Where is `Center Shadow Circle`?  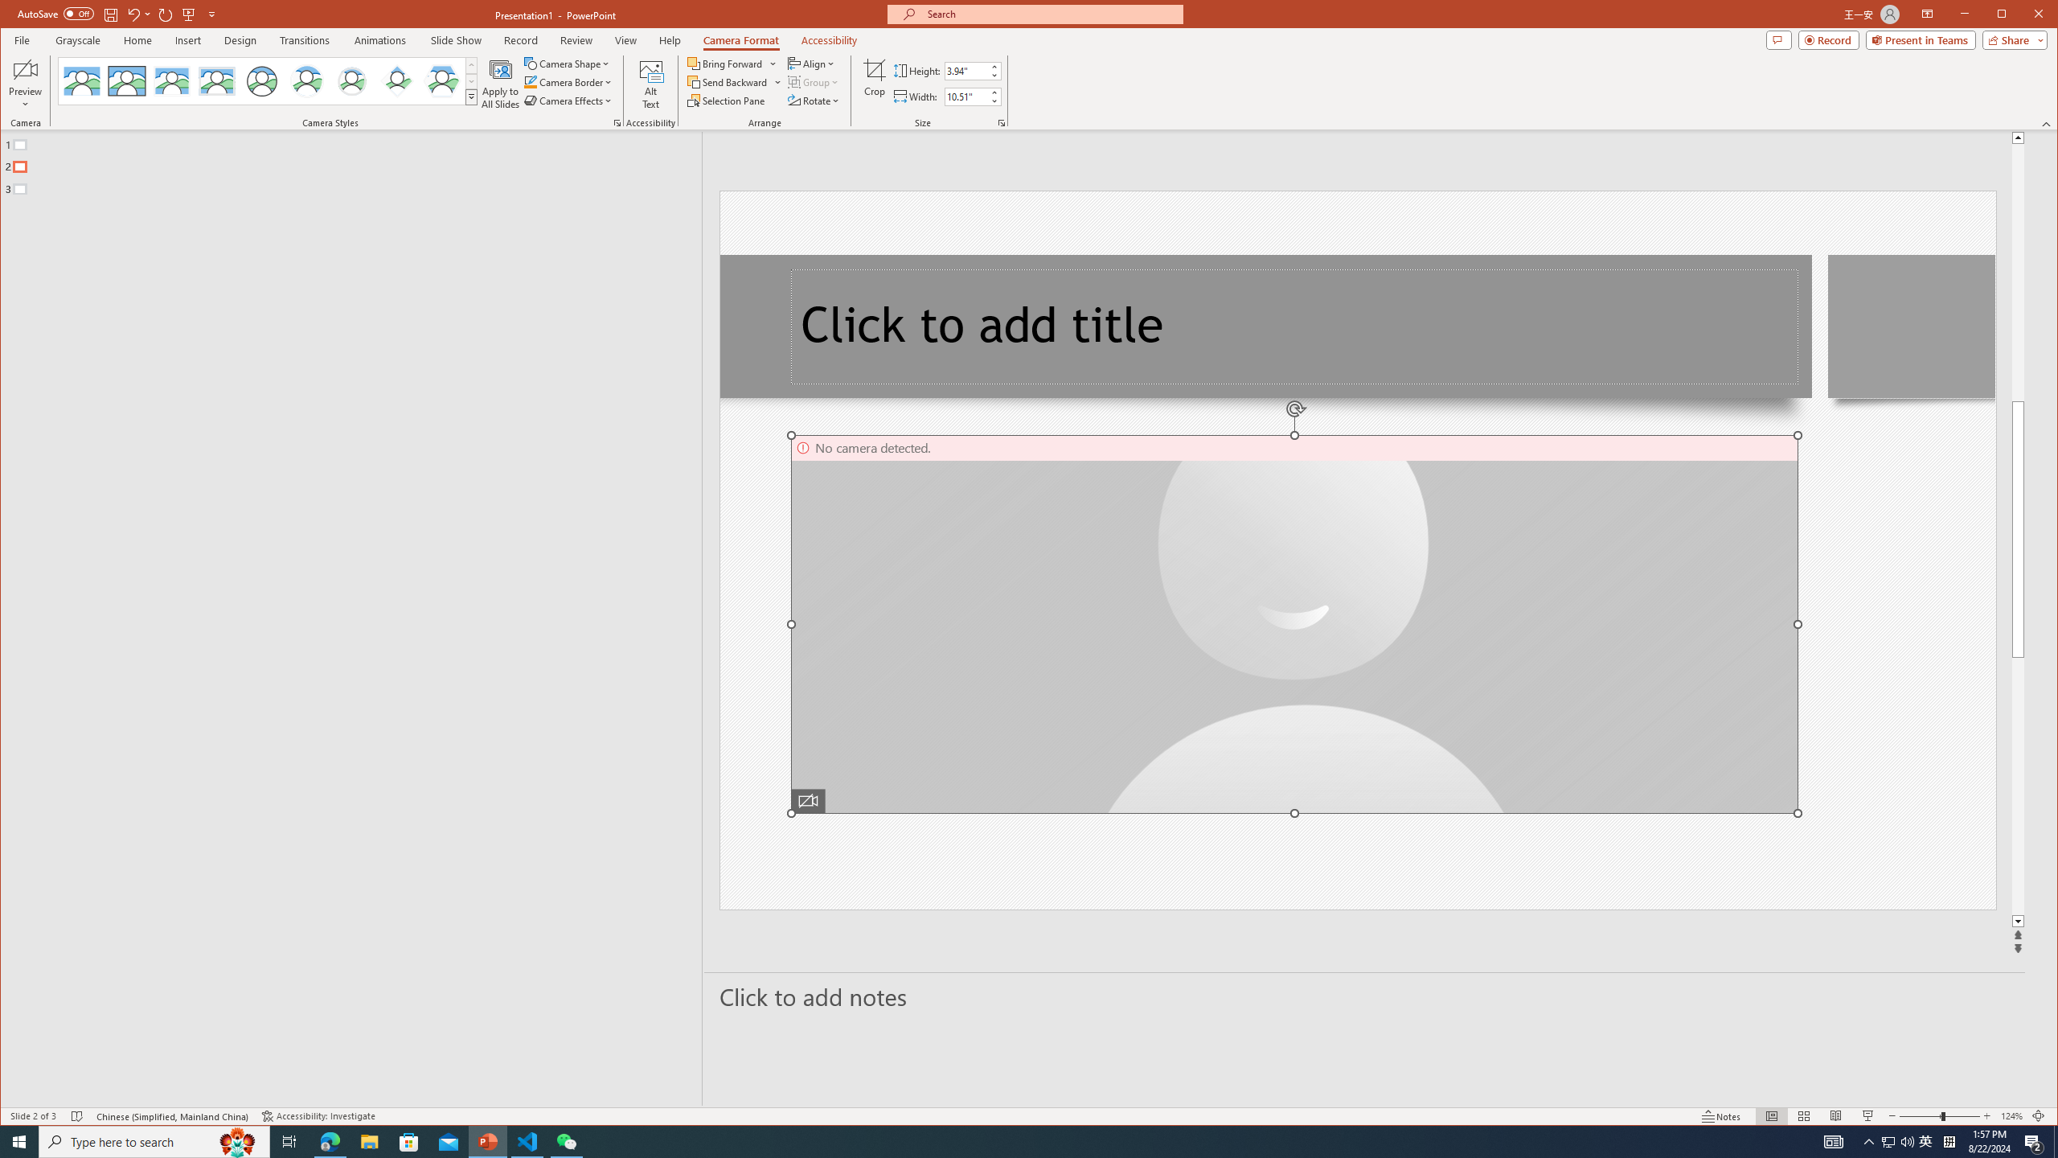
Center Shadow Circle is located at coordinates (1029, 1116).